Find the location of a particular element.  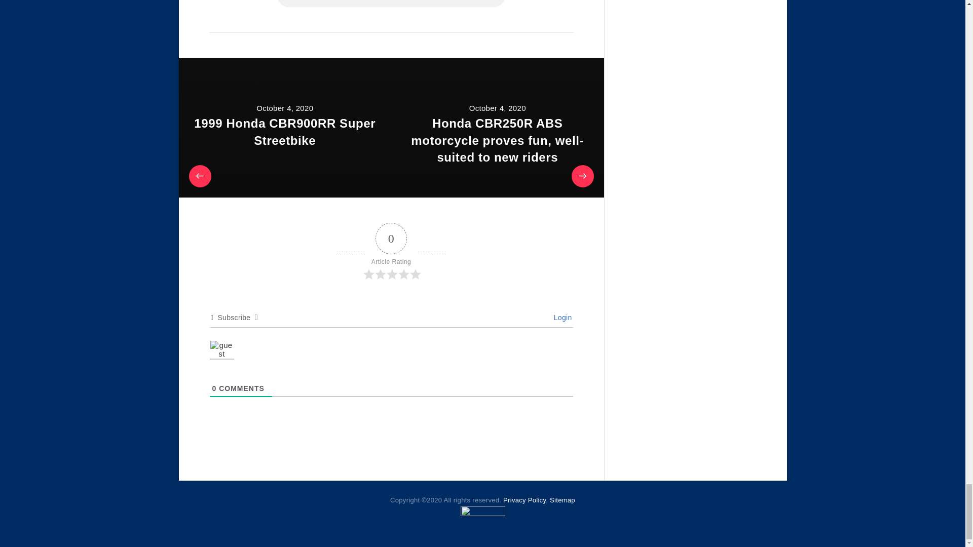

Login is located at coordinates (561, 317).